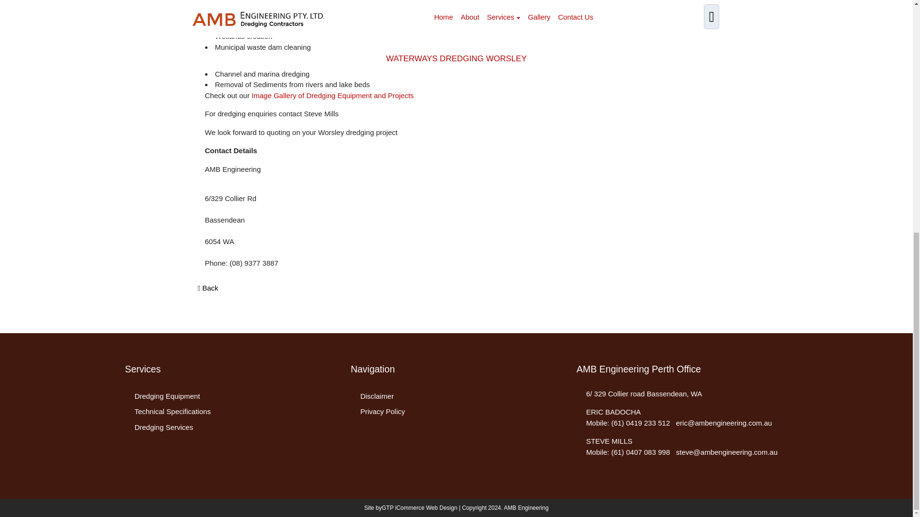 The image size is (920, 517). What do you see at coordinates (377, 395) in the screenshot?
I see `Disclaimer` at bounding box center [377, 395].